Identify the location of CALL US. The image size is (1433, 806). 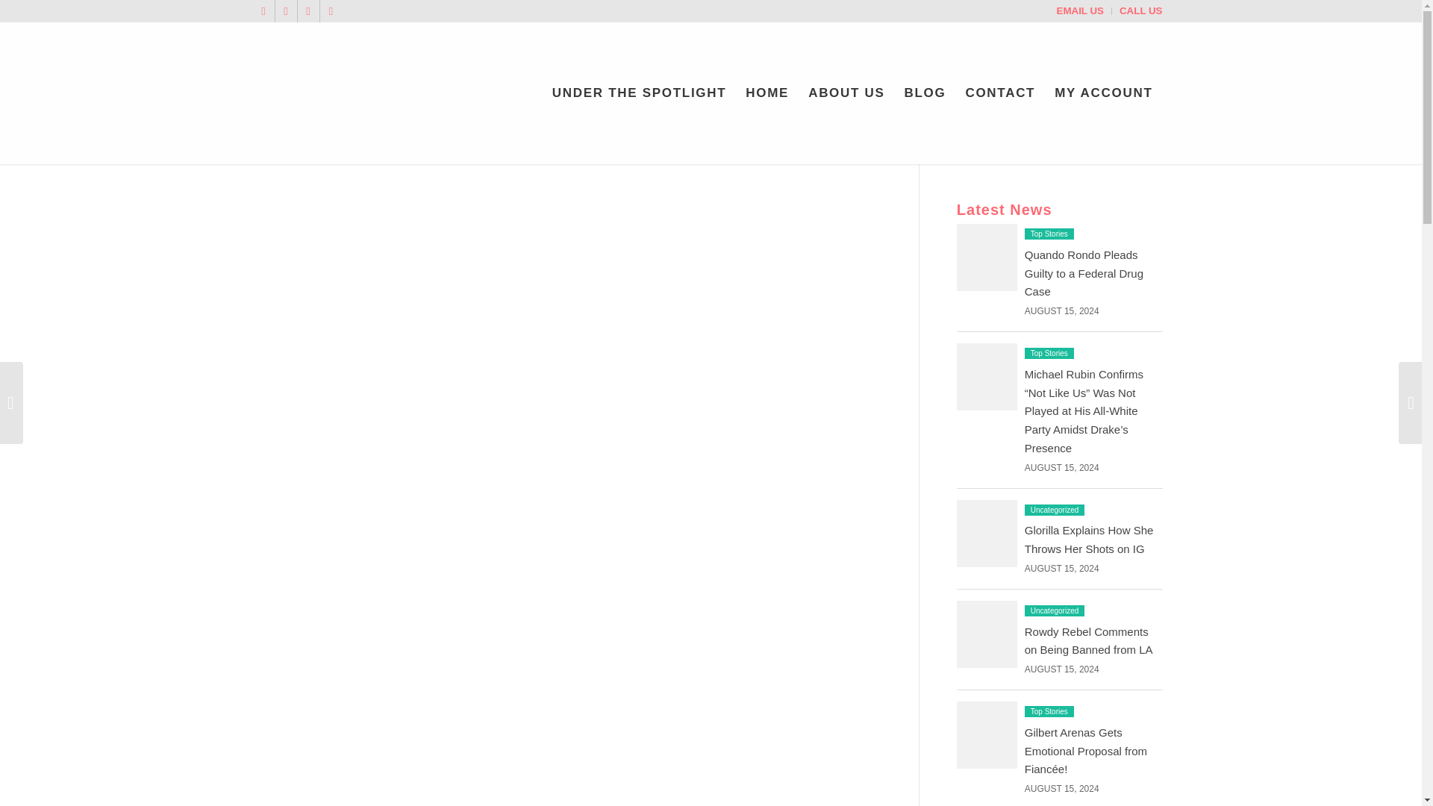
(1140, 11).